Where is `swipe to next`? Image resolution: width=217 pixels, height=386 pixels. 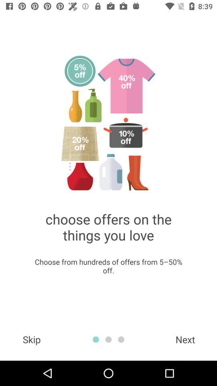
swipe to next is located at coordinates (185, 339).